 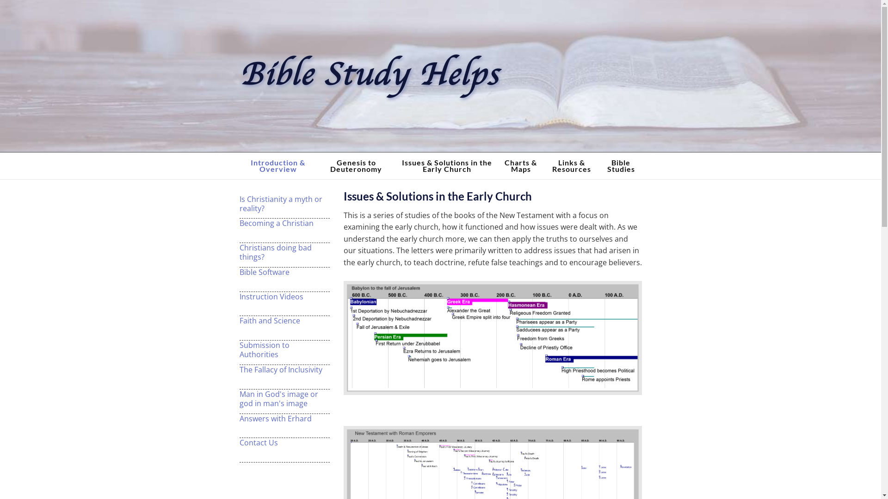 What do you see at coordinates (356, 166) in the screenshot?
I see `Genesis to Deuteronomy` at bounding box center [356, 166].